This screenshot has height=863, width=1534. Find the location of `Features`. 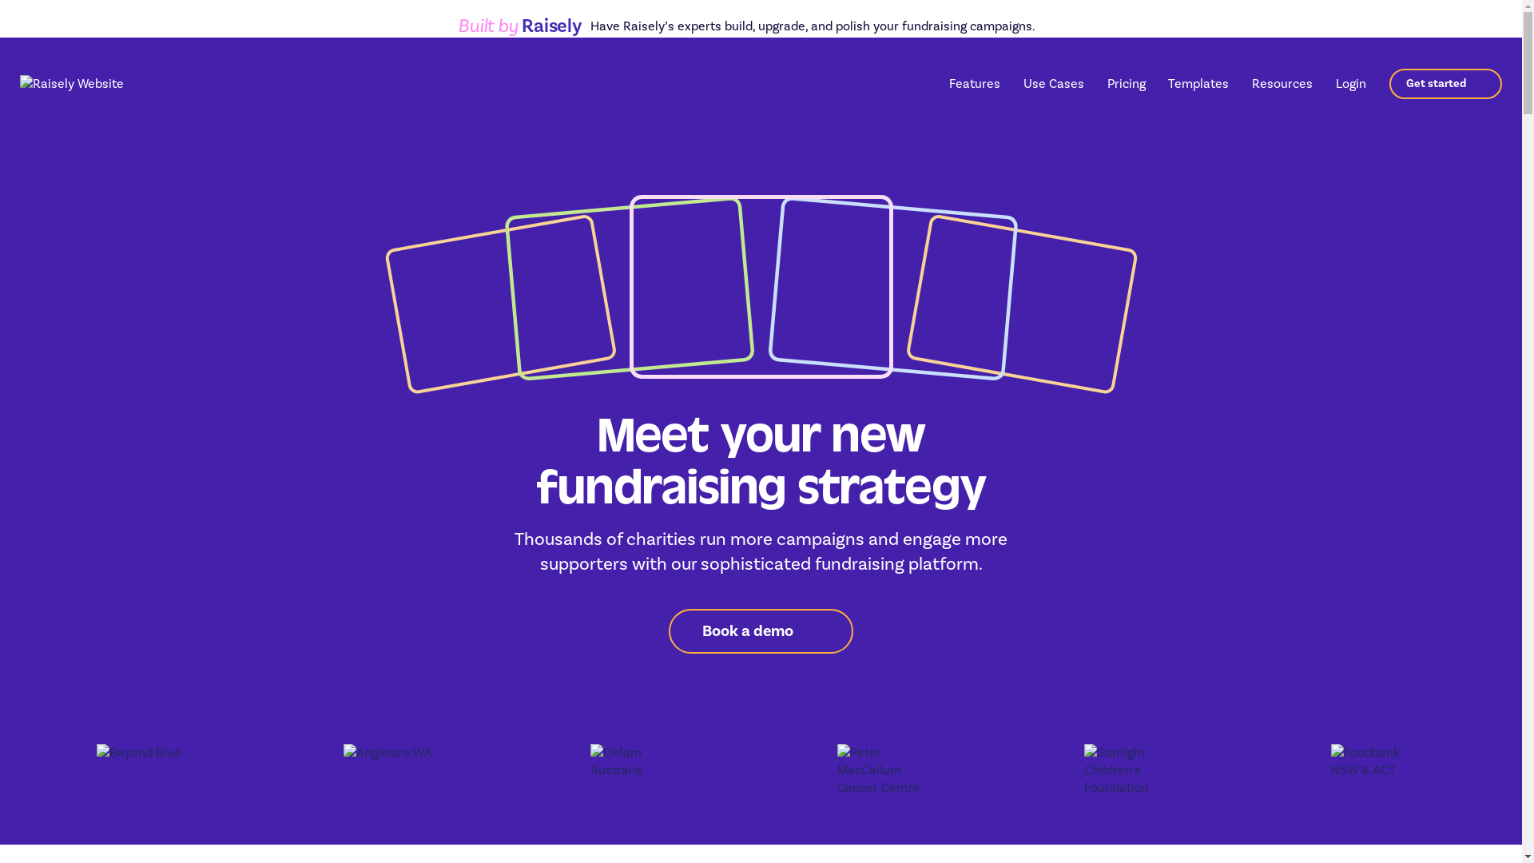

Features is located at coordinates (975, 84).